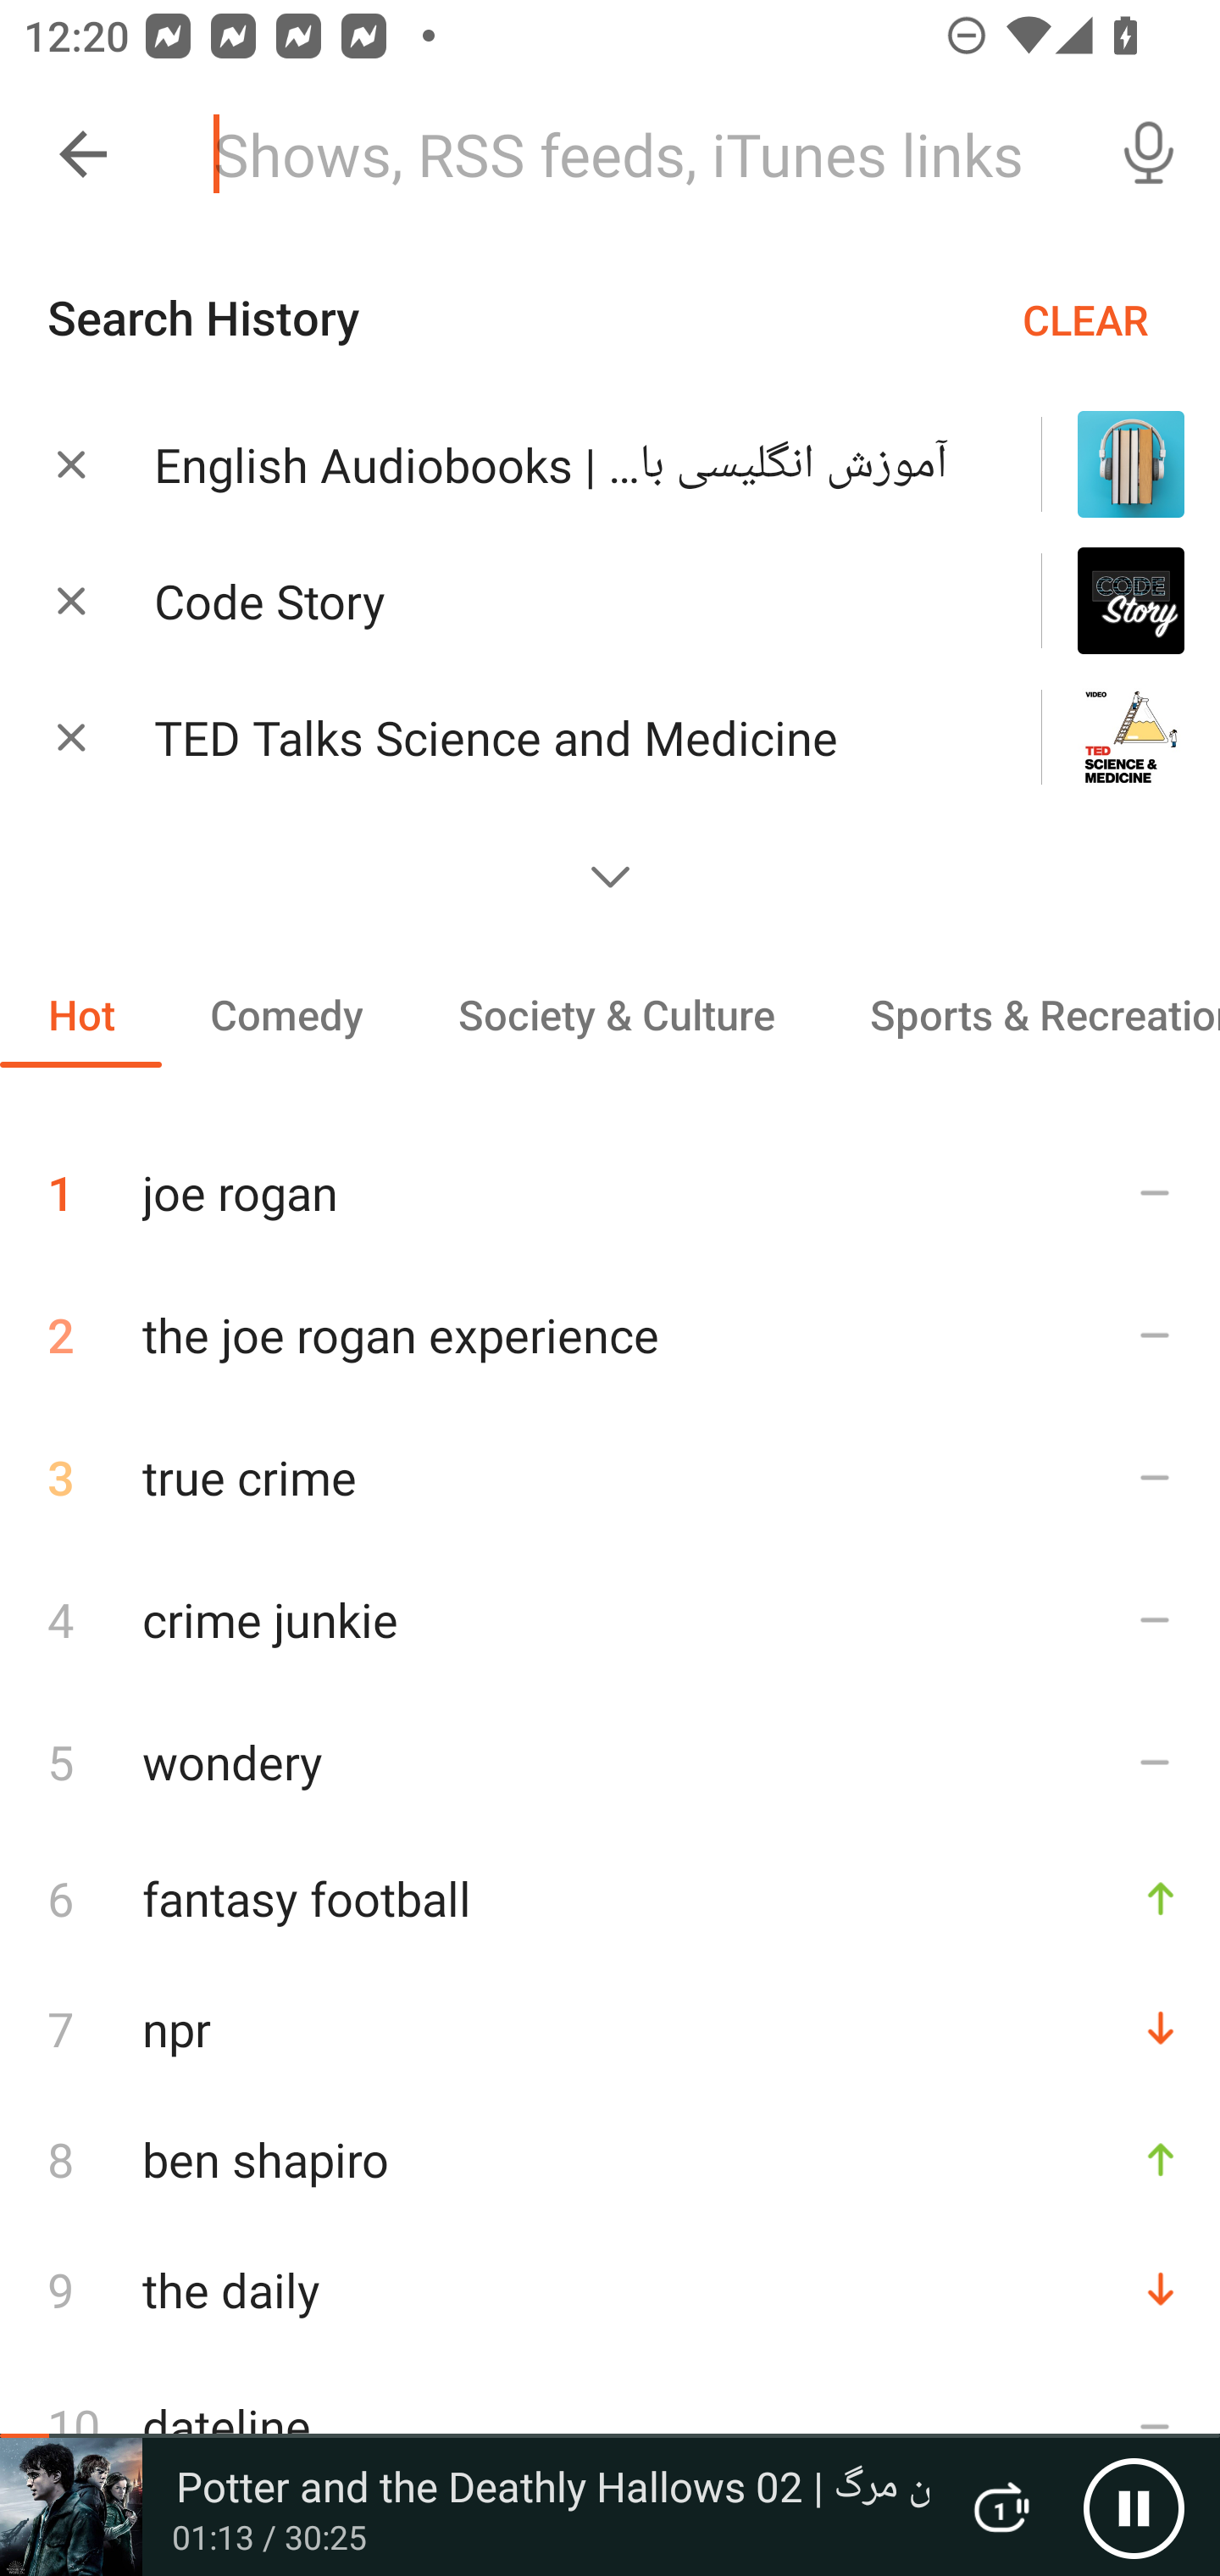  Describe the element at coordinates (556, 602) in the screenshot. I see `Code Story` at that location.